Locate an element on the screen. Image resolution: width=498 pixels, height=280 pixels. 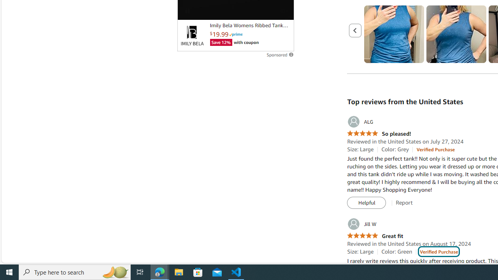
Pause is located at coordinates (187, 10).